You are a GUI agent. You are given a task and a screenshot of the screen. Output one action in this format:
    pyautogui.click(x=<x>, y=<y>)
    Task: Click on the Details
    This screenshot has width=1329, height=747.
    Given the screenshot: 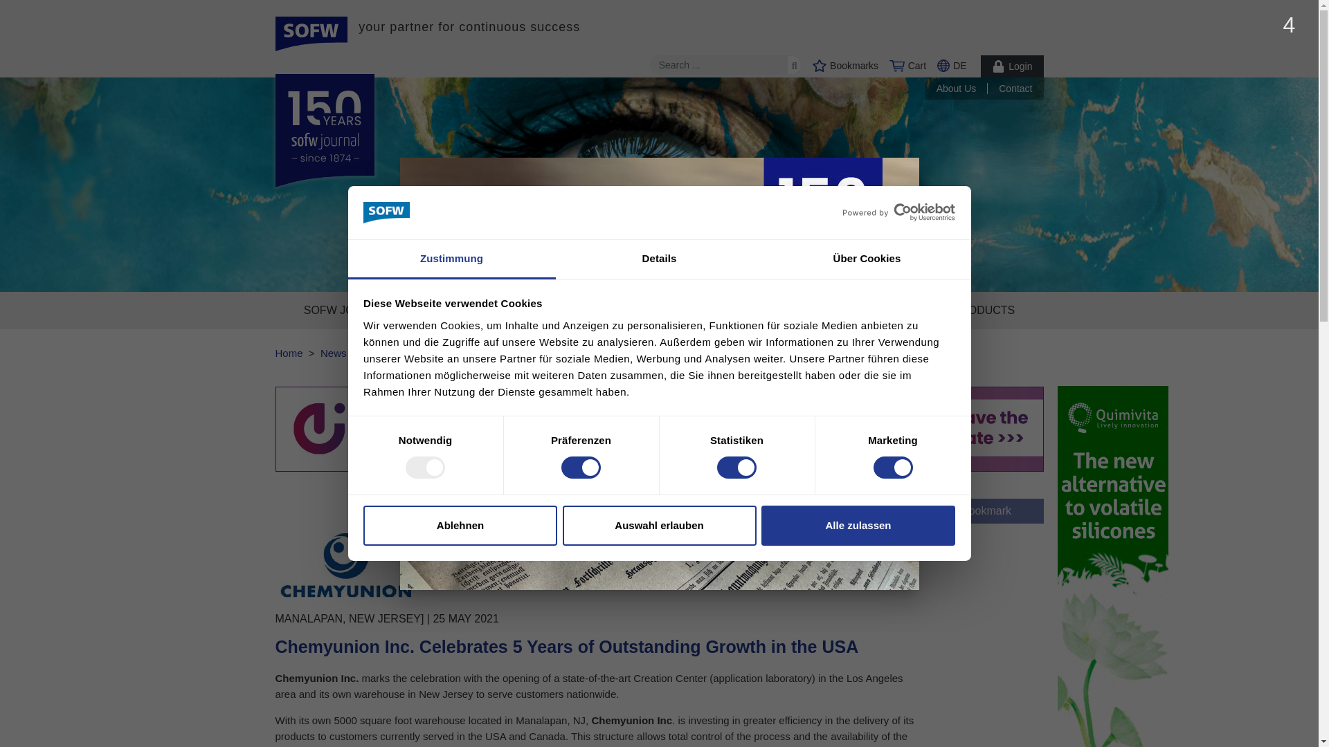 What is the action you would take?
    pyautogui.click(x=659, y=259)
    